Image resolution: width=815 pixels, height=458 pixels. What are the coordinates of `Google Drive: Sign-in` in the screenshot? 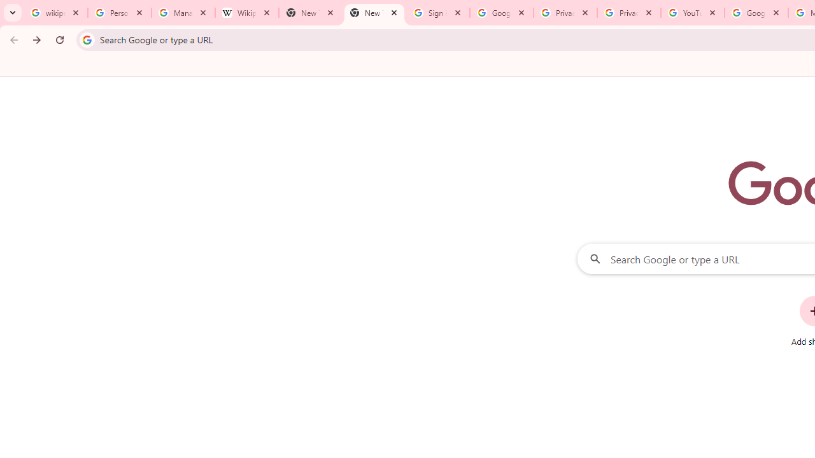 It's located at (502, 13).